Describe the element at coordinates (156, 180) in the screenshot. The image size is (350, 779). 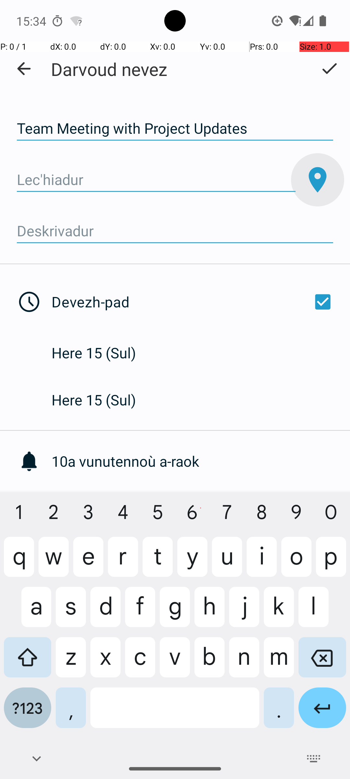
I see `Lec'hiadur` at that location.